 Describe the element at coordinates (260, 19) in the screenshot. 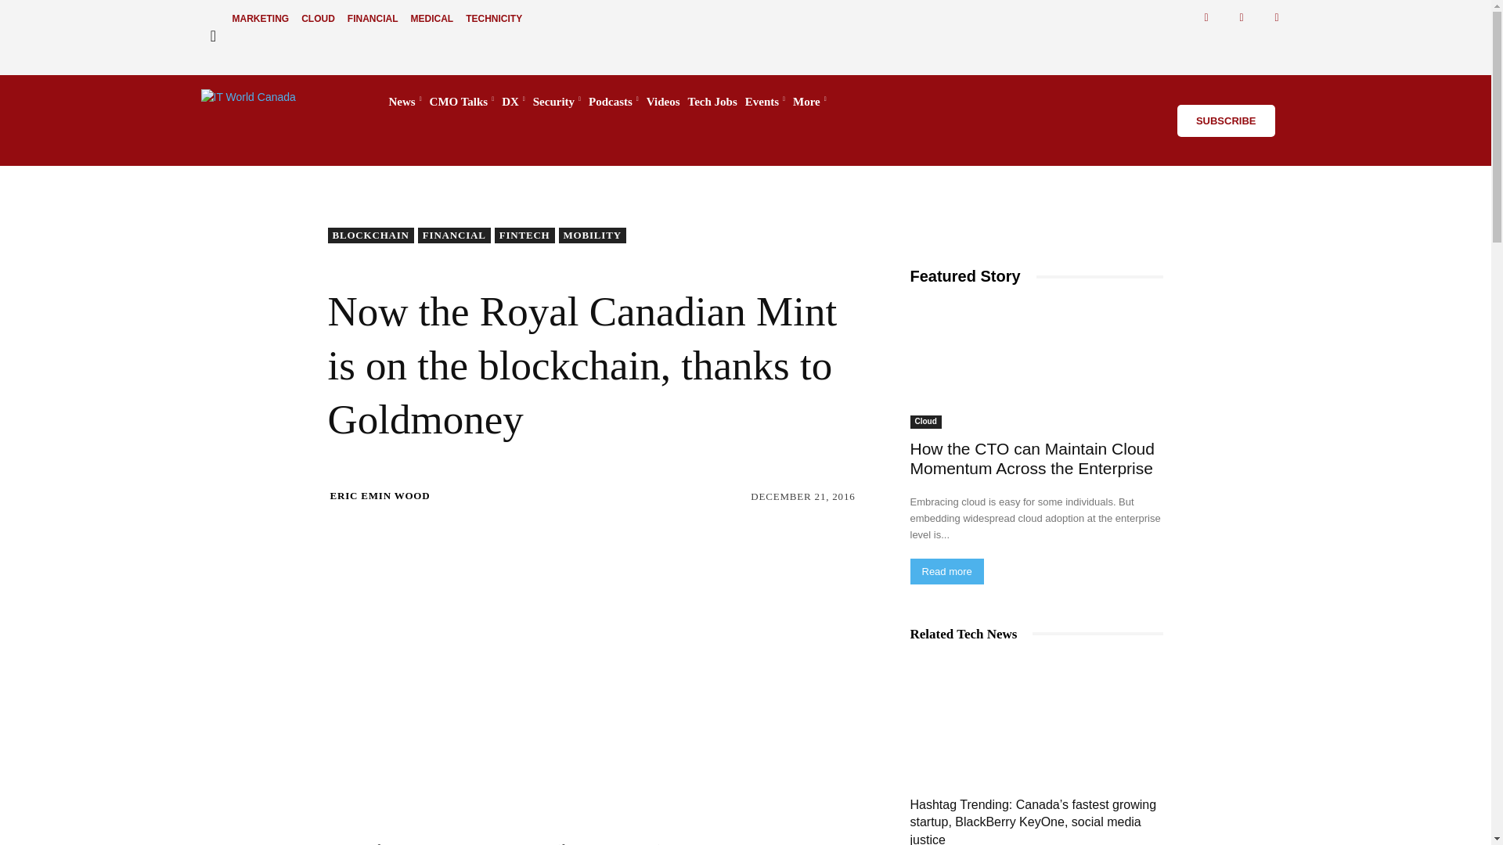

I see `MARKETING` at that location.